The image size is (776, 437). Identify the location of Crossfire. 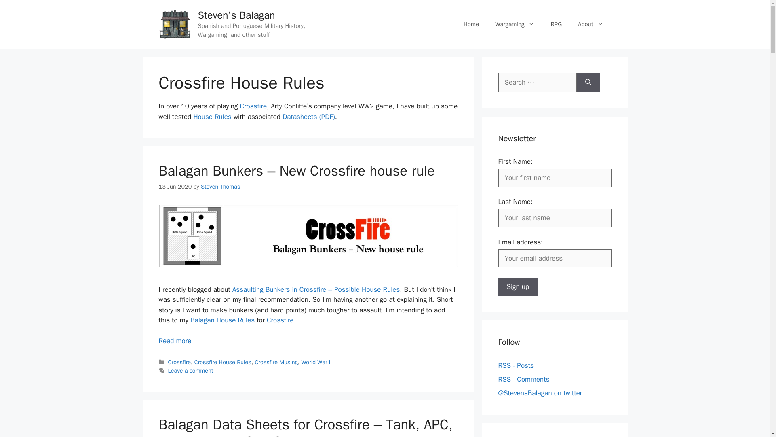
(179, 362).